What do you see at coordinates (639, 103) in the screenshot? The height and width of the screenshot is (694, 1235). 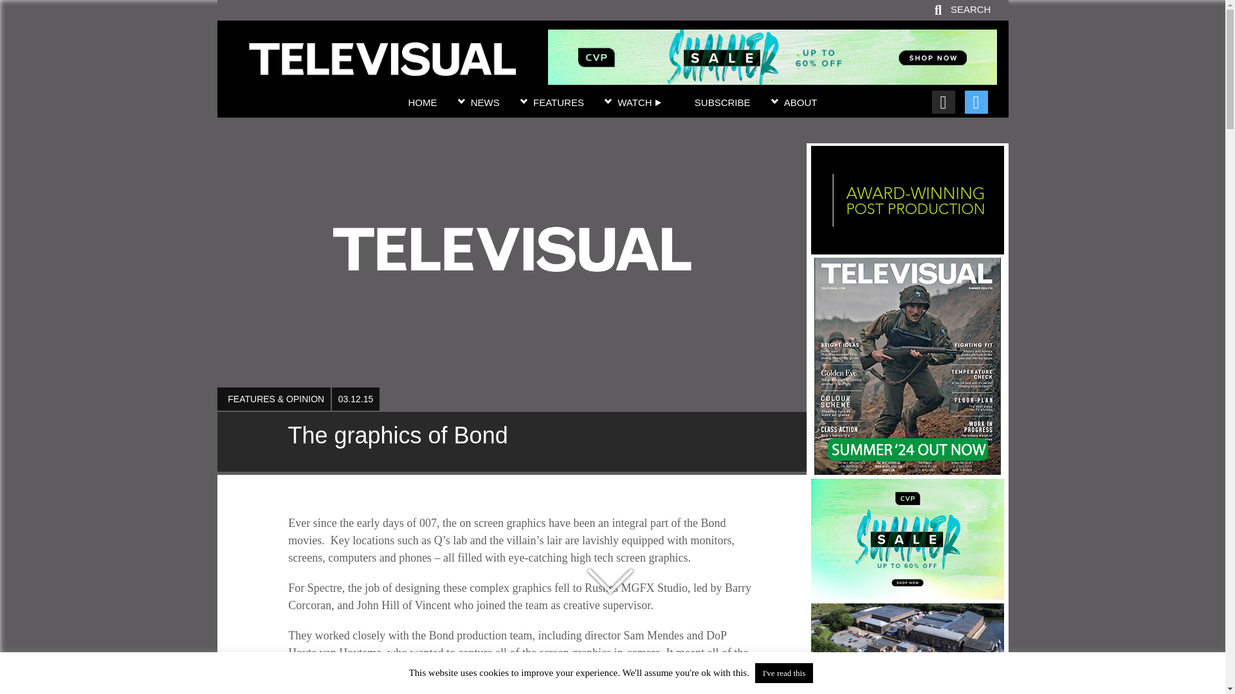 I see `WATCH` at bounding box center [639, 103].